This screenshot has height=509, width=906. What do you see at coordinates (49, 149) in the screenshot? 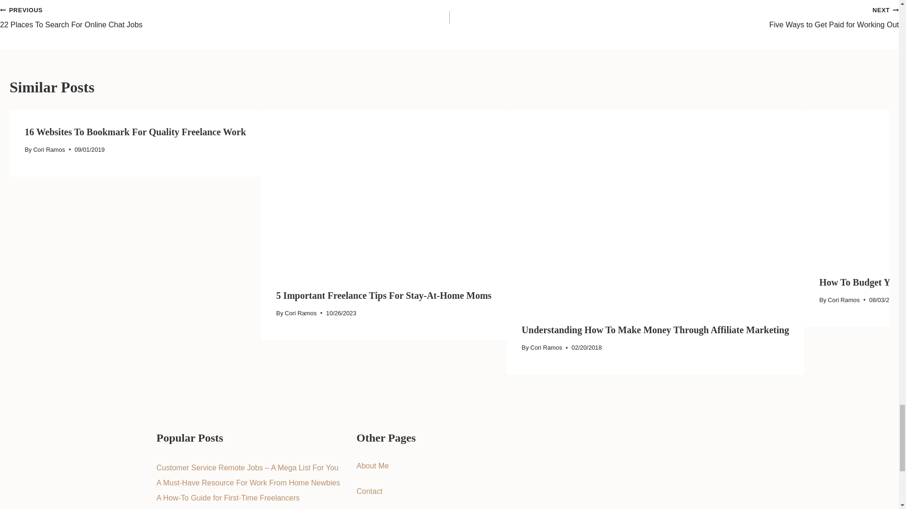
I see `16 Websites To Bookmark For Quality Freelance Work` at bounding box center [49, 149].